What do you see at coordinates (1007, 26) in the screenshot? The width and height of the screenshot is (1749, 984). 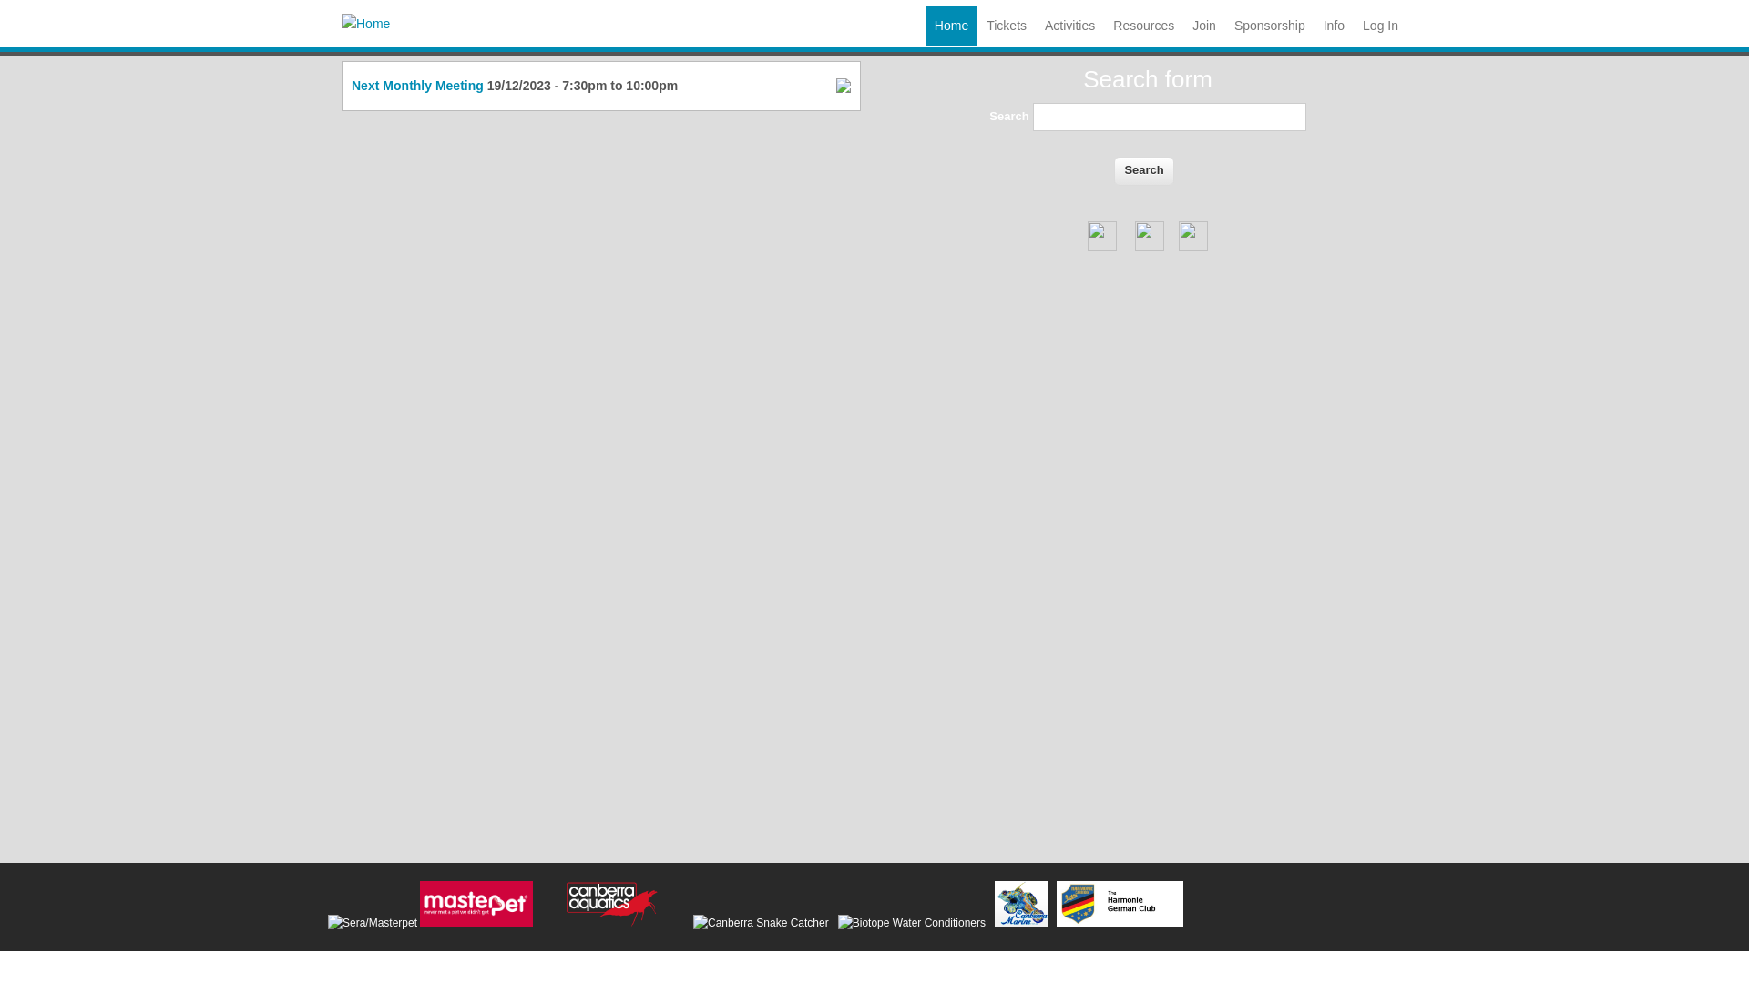 I see `Tickets` at bounding box center [1007, 26].